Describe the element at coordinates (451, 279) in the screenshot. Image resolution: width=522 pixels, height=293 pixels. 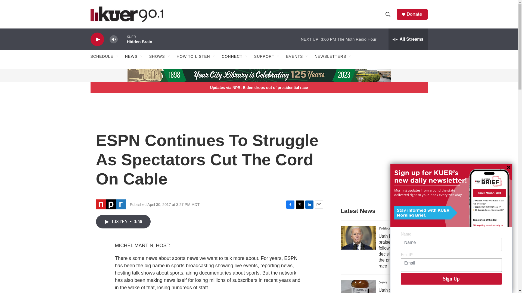
I see `Sign Up` at that location.